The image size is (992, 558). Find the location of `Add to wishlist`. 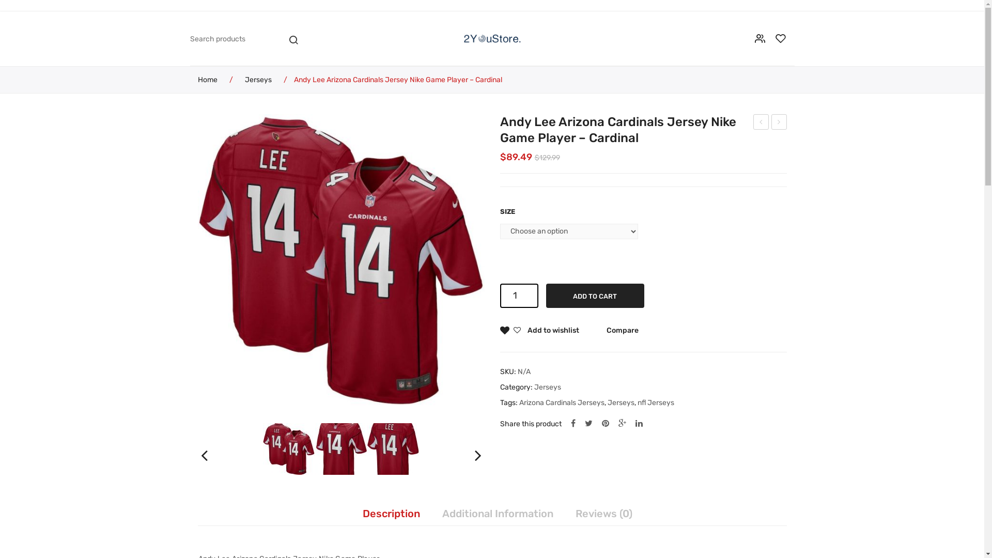

Add to wishlist is located at coordinates (539, 331).